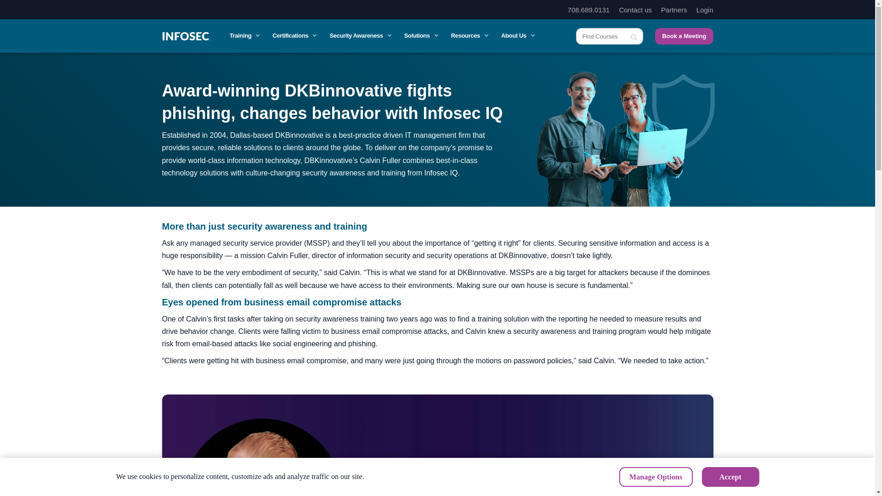 This screenshot has width=882, height=496. I want to click on Certifications, so click(294, 36).